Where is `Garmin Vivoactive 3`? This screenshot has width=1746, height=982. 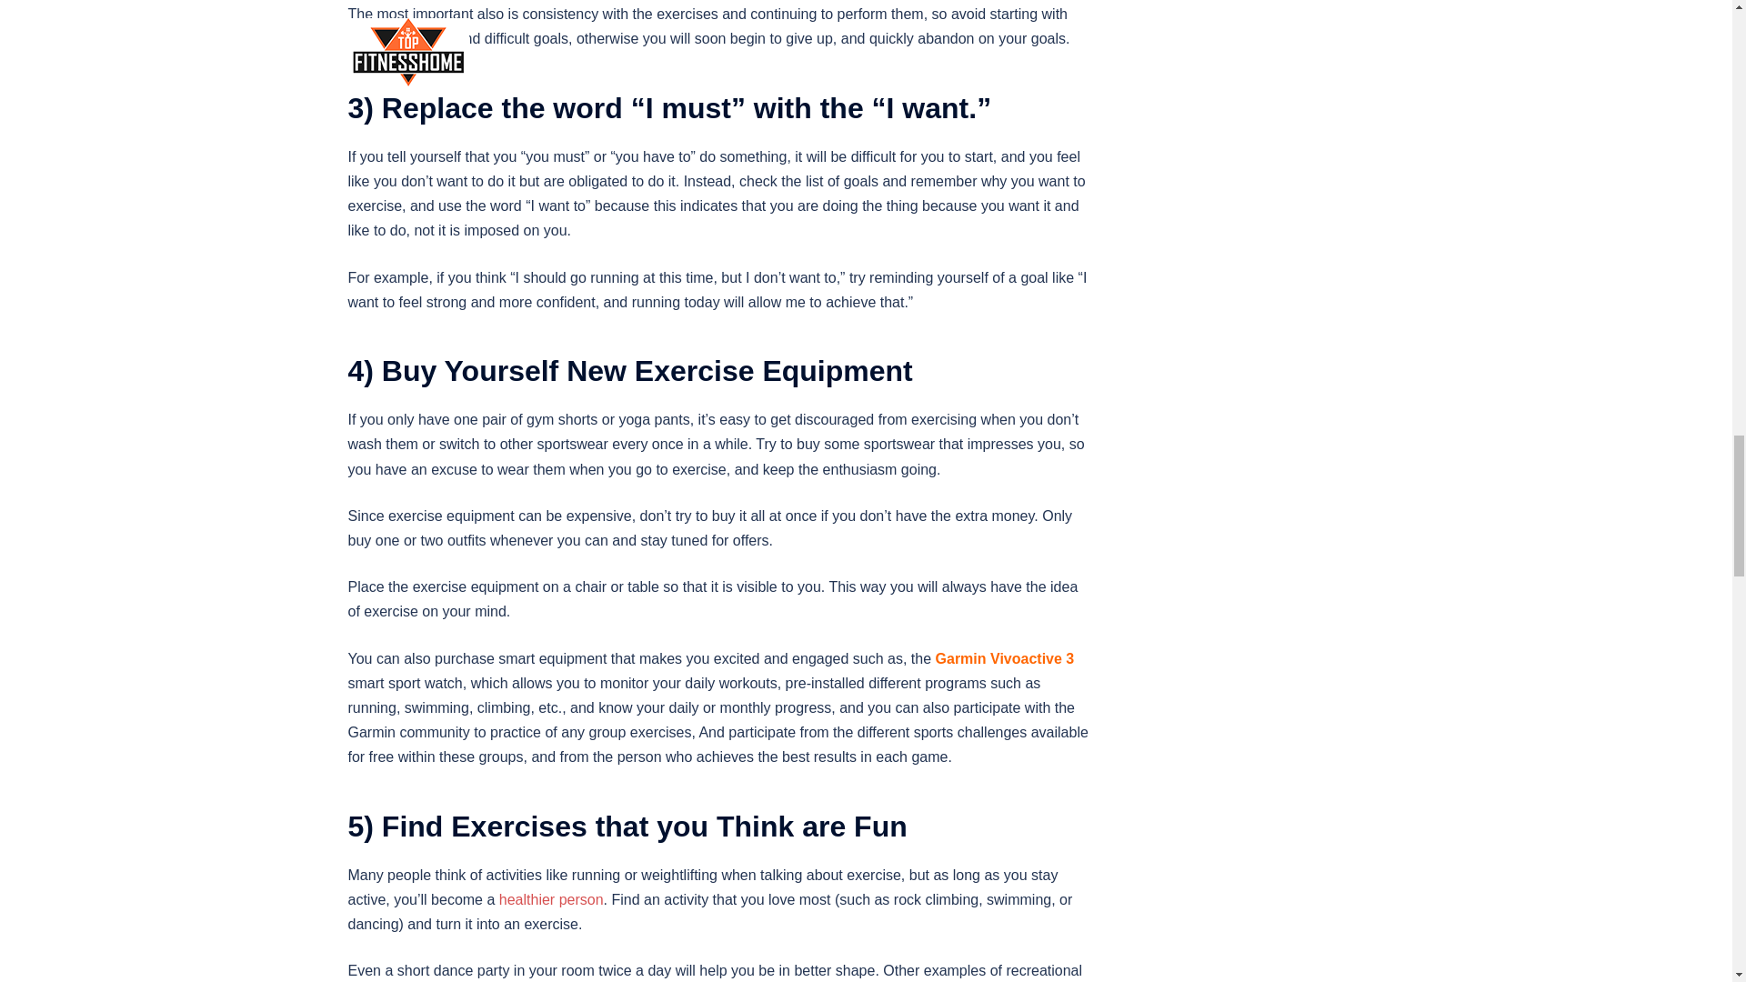 Garmin Vivoactive 3 is located at coordinates (1006, 658).